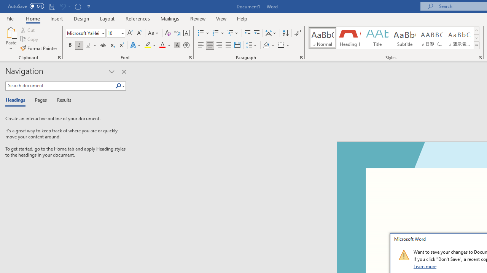  Describe the element at coordinates (233, 33) in the screenshot. I see `Multilevel List` at that location.